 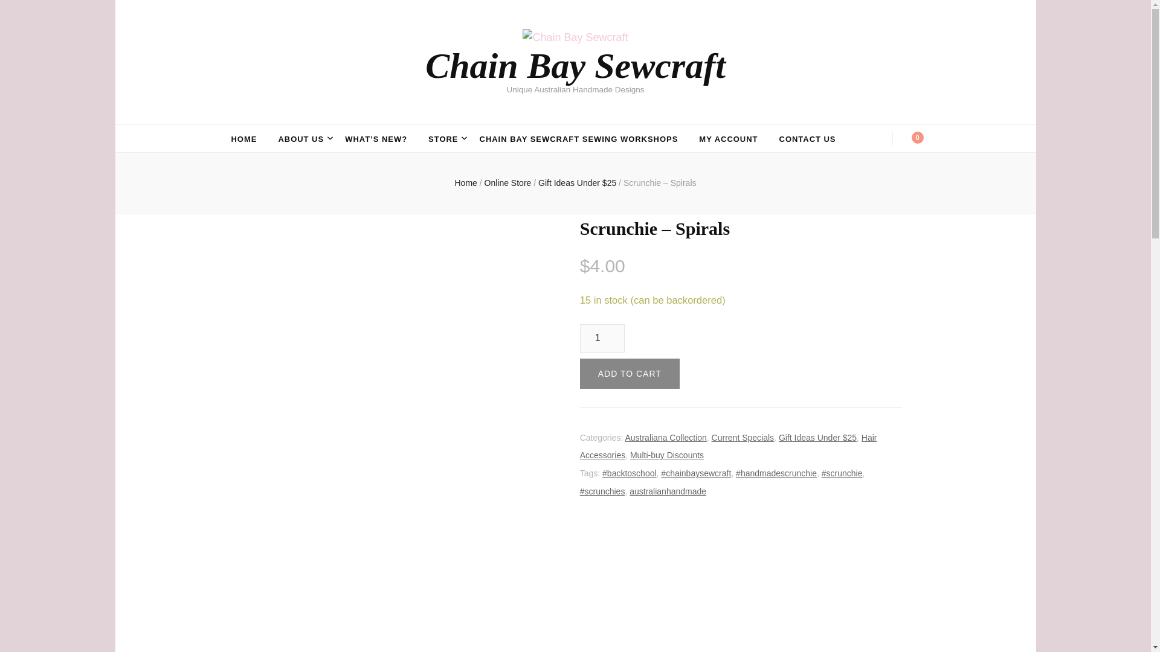 What do you see at coordinates (465, 182) in the screenshot?
I see `Home` at bounding box center [465, 182].